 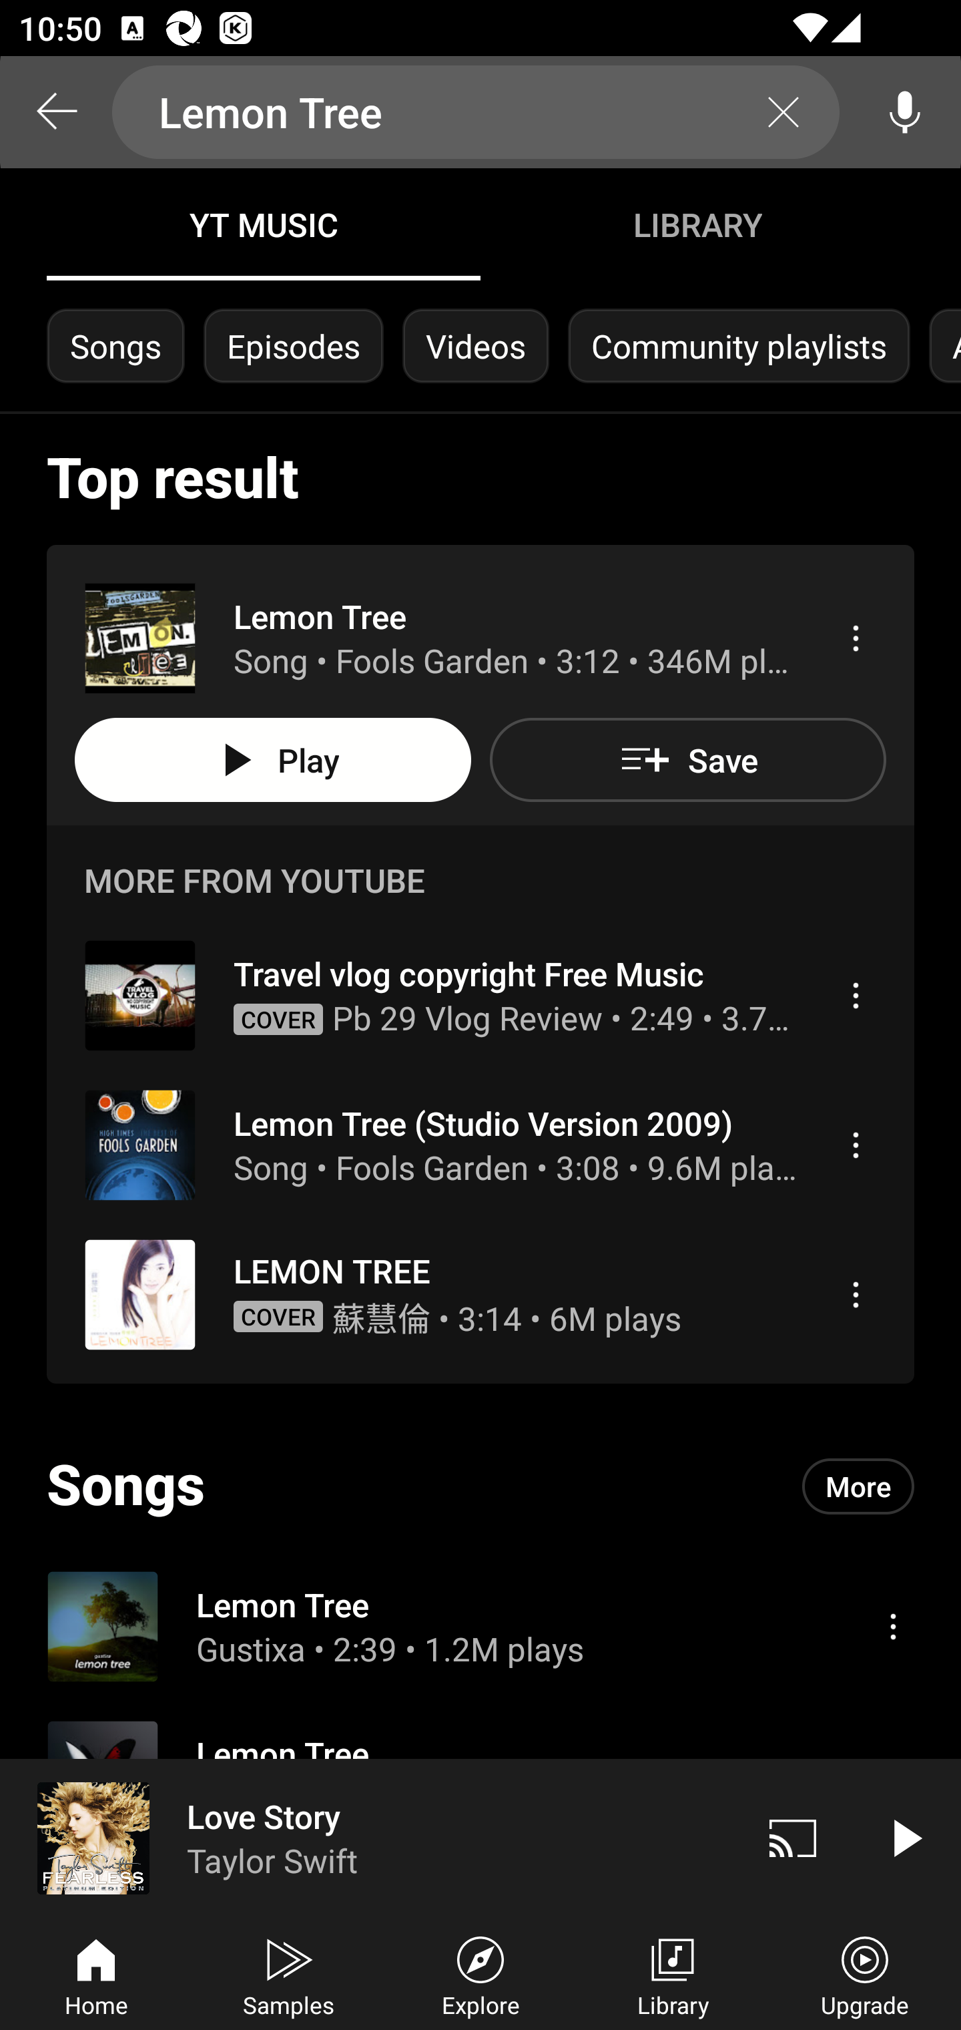 I want to click on Menu, so click(x=893, y=1625).